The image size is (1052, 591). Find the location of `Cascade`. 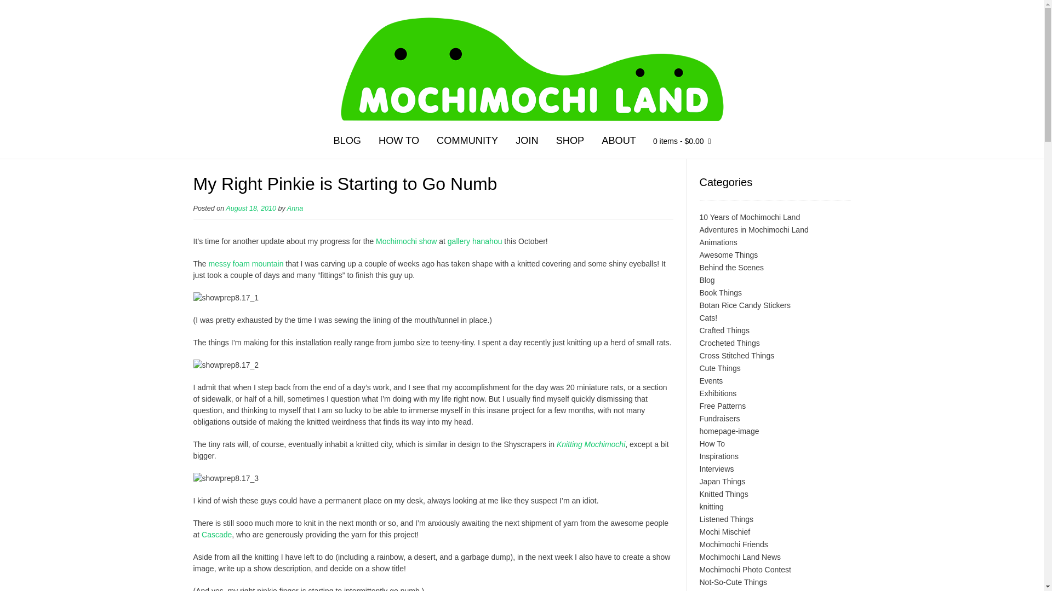

Cascade is located at coordinates (216, 534).